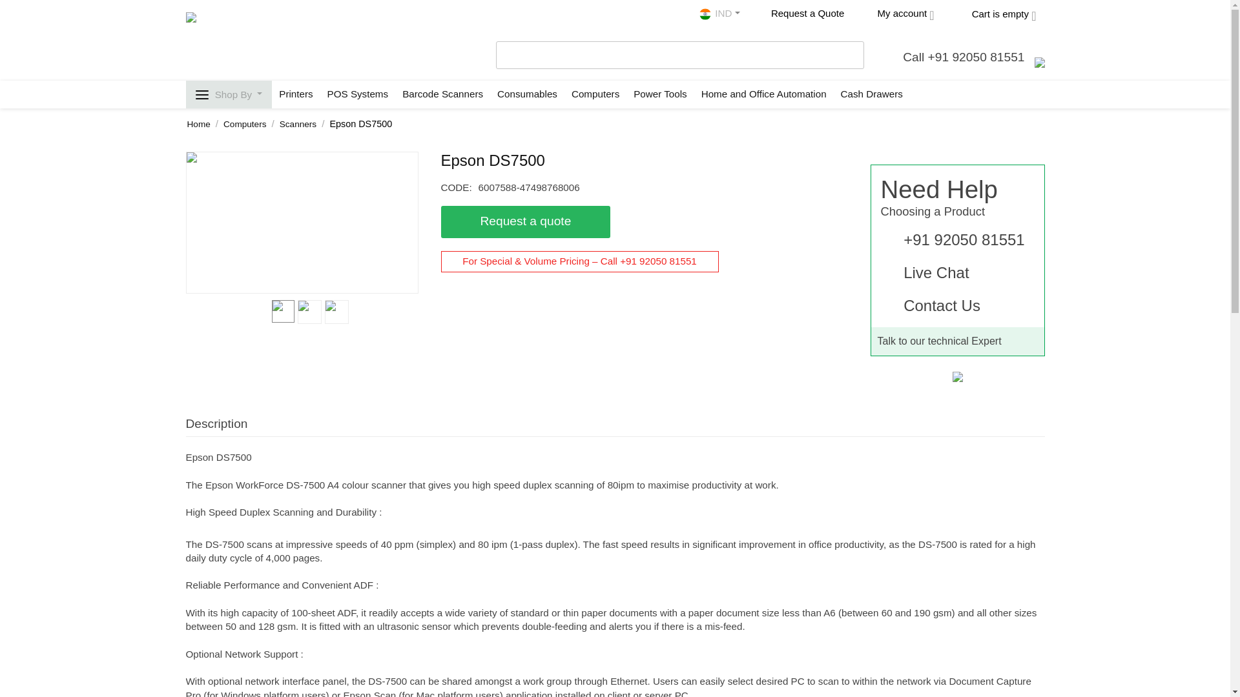  I want to click on  My account, so click(896, 14).